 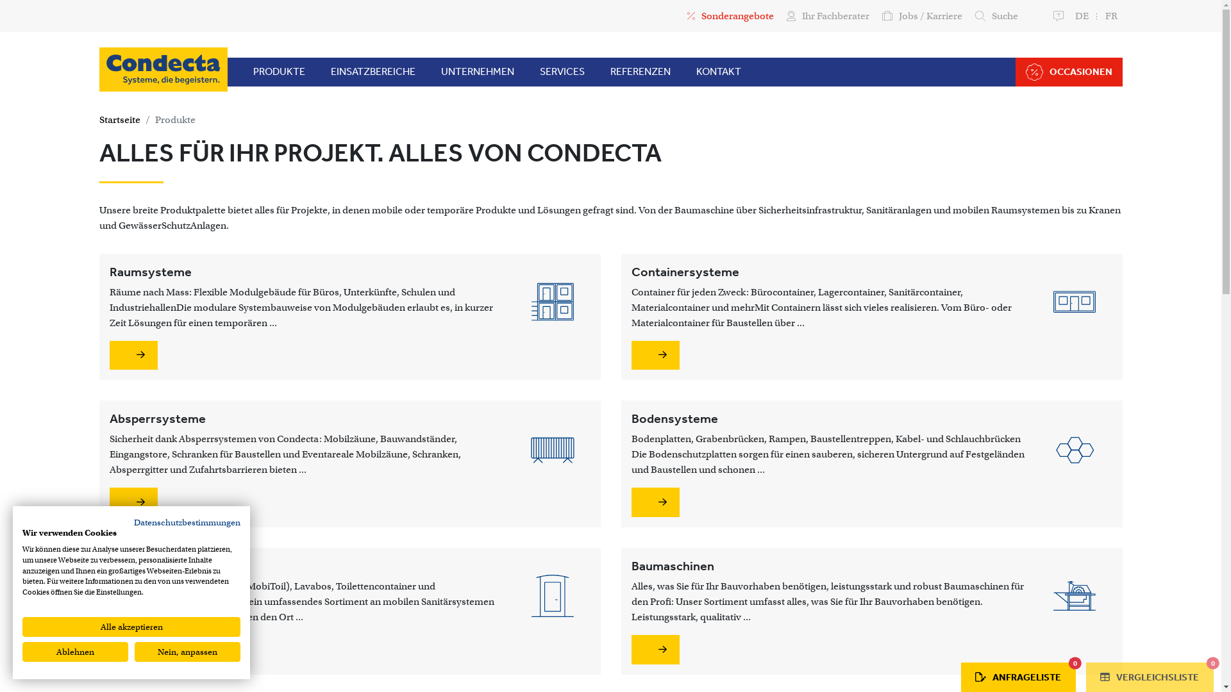 I want to click on SERVICES, so click(x=562, y=72).